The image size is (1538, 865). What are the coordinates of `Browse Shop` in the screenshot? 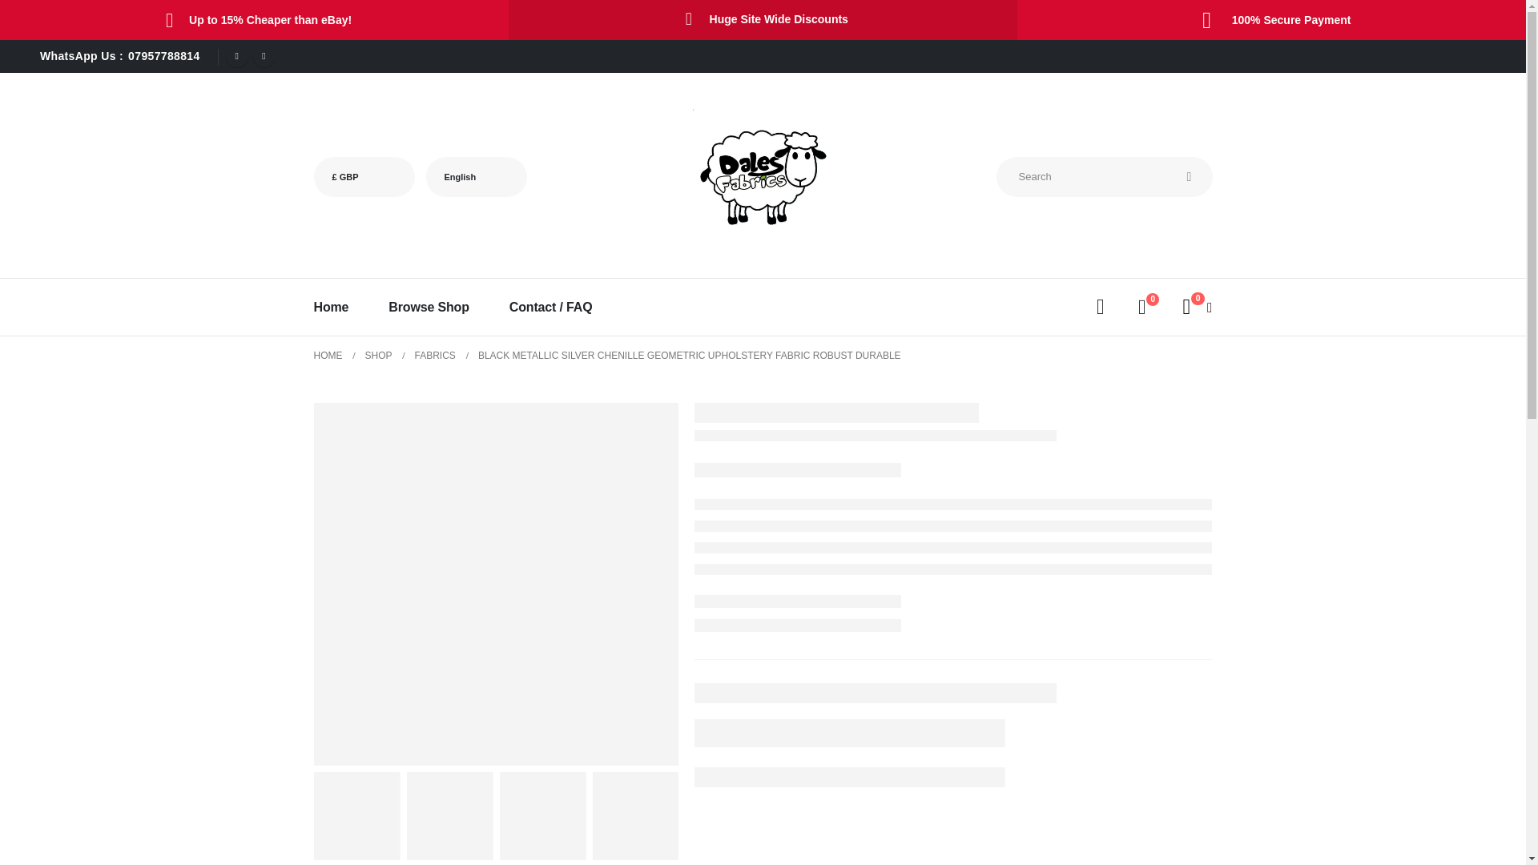 It's located at (429, 307).